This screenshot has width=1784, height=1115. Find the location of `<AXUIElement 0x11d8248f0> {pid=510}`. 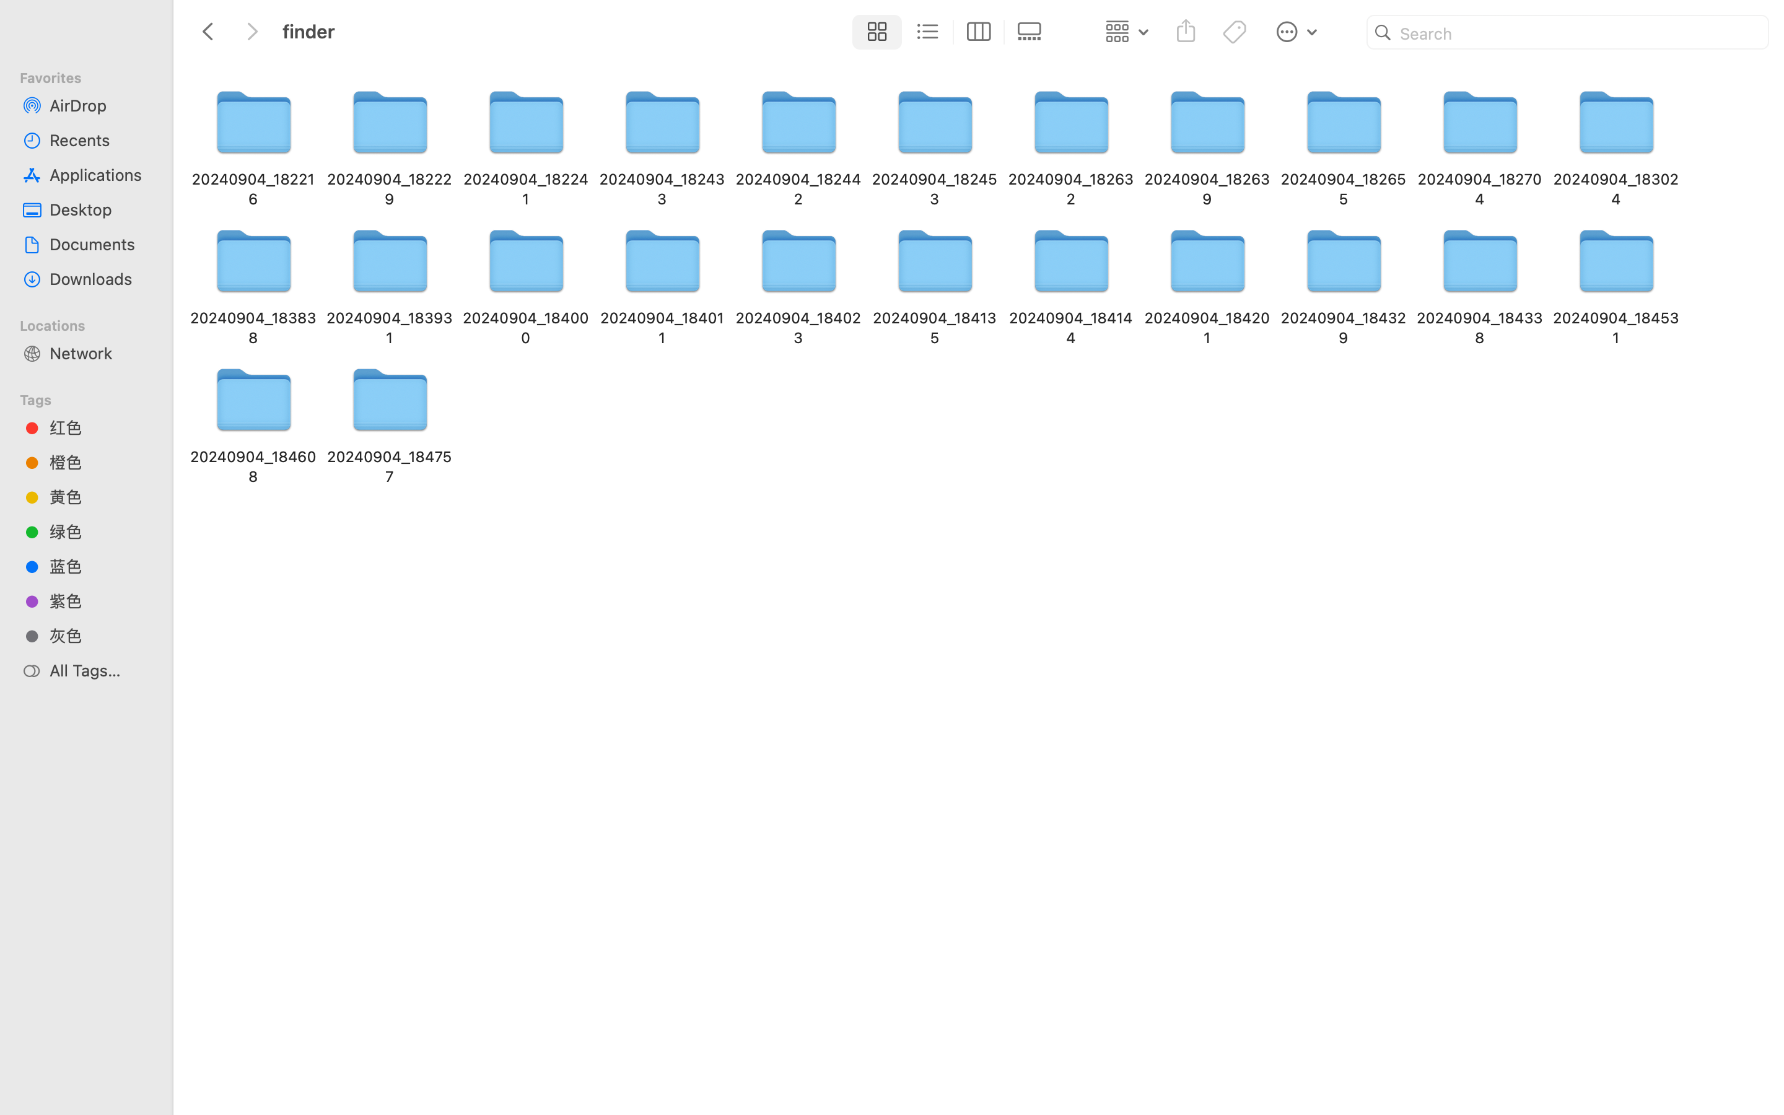

<AXUIElement 0x11d8248f0> {pid=510} is located at coordinates (953, 32).